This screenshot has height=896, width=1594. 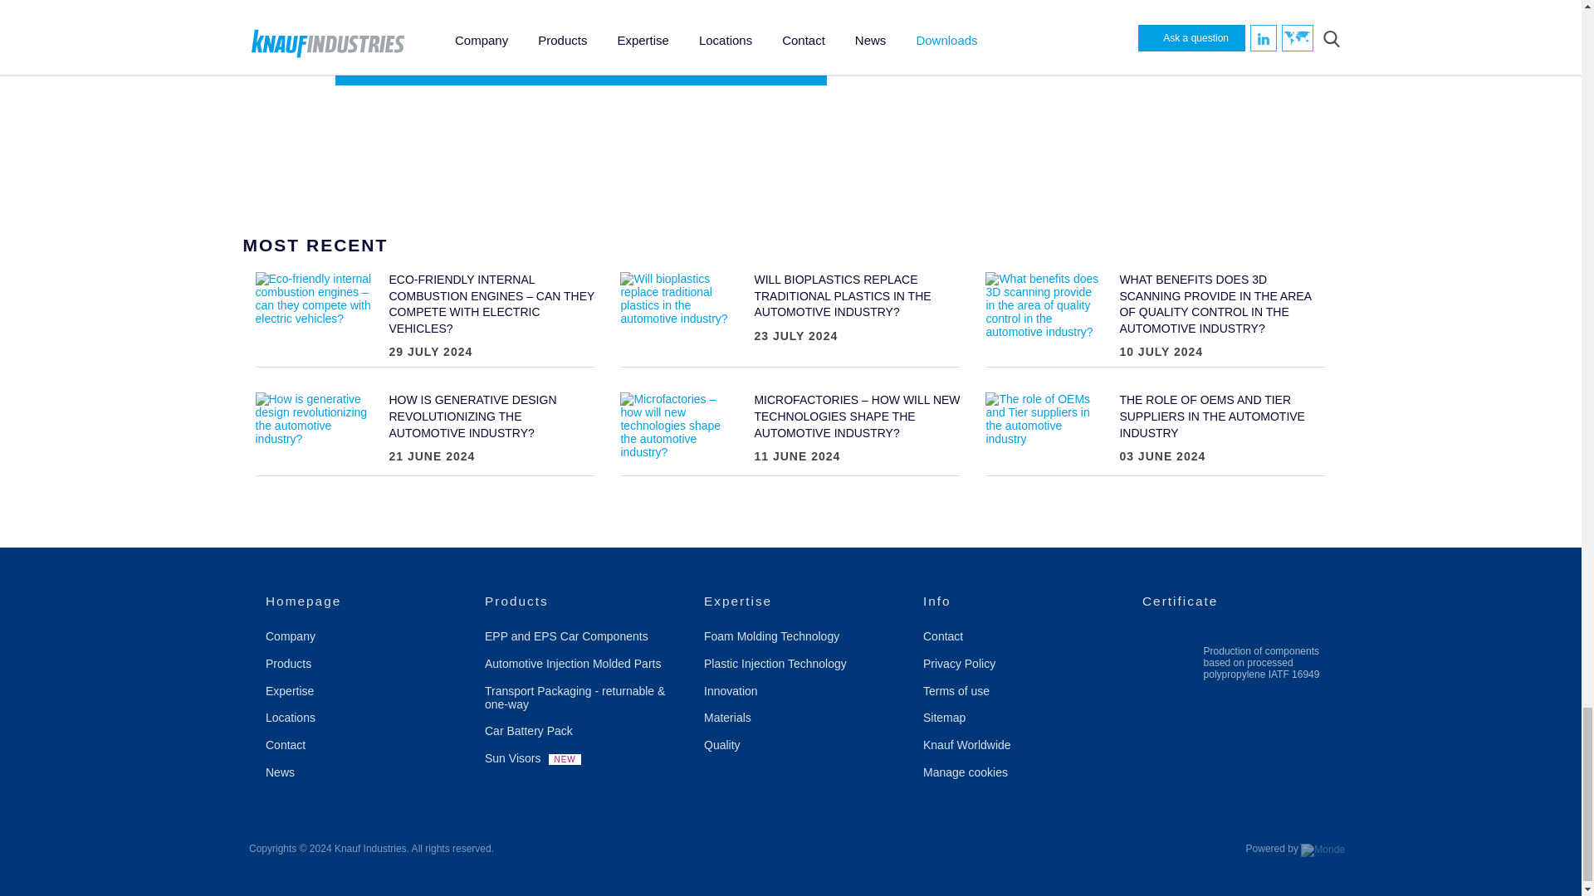 What do you see at coordinates (585, 601) in the screenshot?
I see `home` at bounding box center [585, 601].